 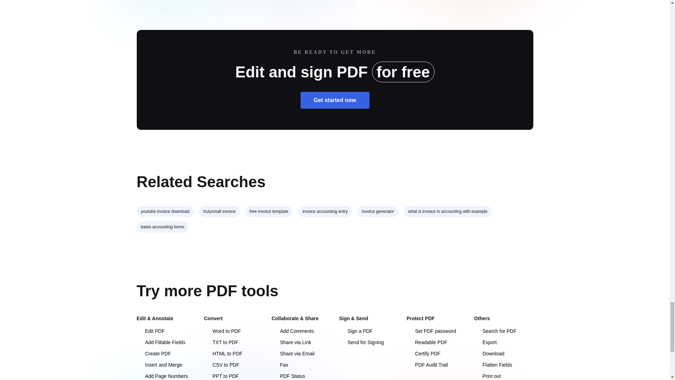 What do you see at coordinates (159, 365) in the screenshot?
I see `Insert and Merge` at bounding box center [159, 365].